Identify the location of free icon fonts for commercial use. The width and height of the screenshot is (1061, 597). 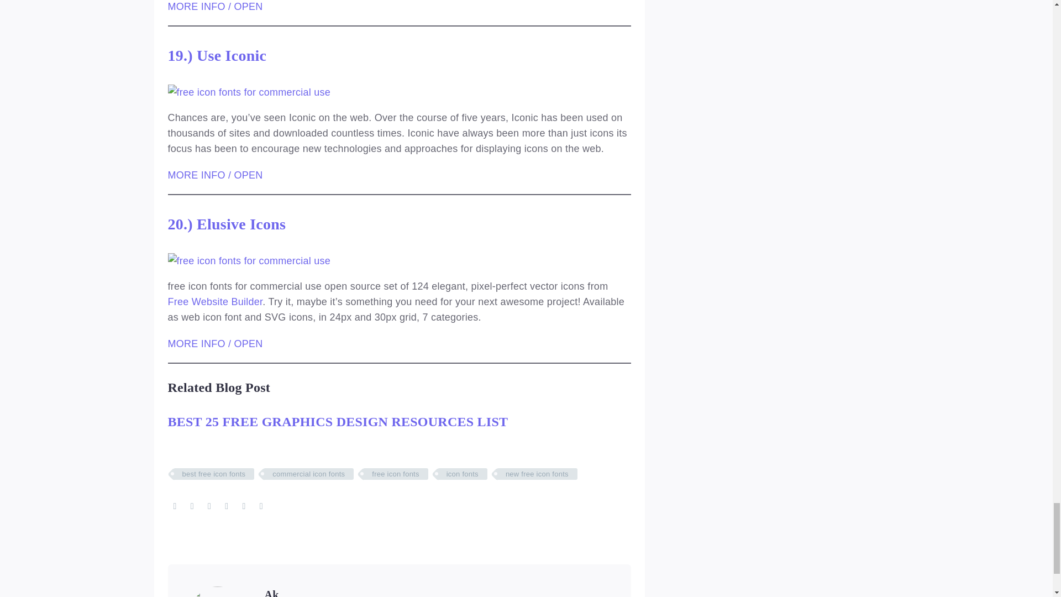
(249, 261).